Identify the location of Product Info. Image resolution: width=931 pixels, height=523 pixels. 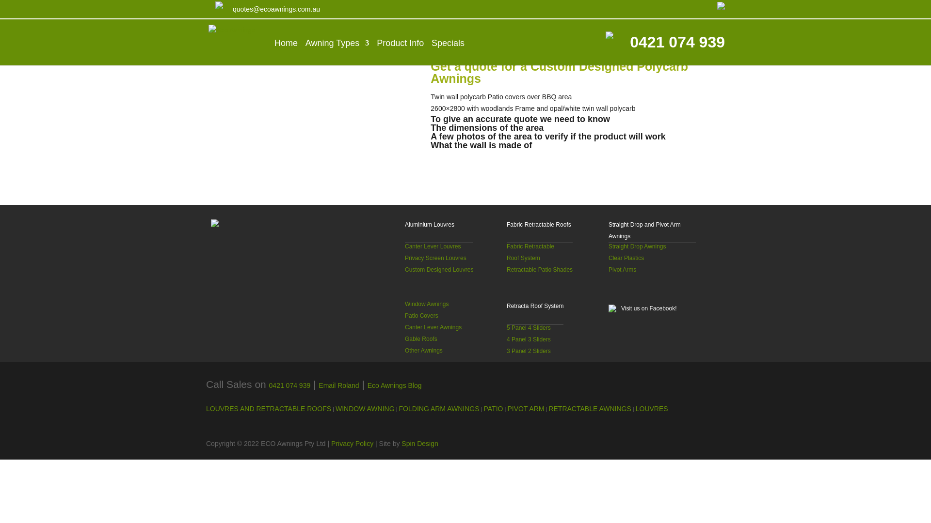
(401, 43).